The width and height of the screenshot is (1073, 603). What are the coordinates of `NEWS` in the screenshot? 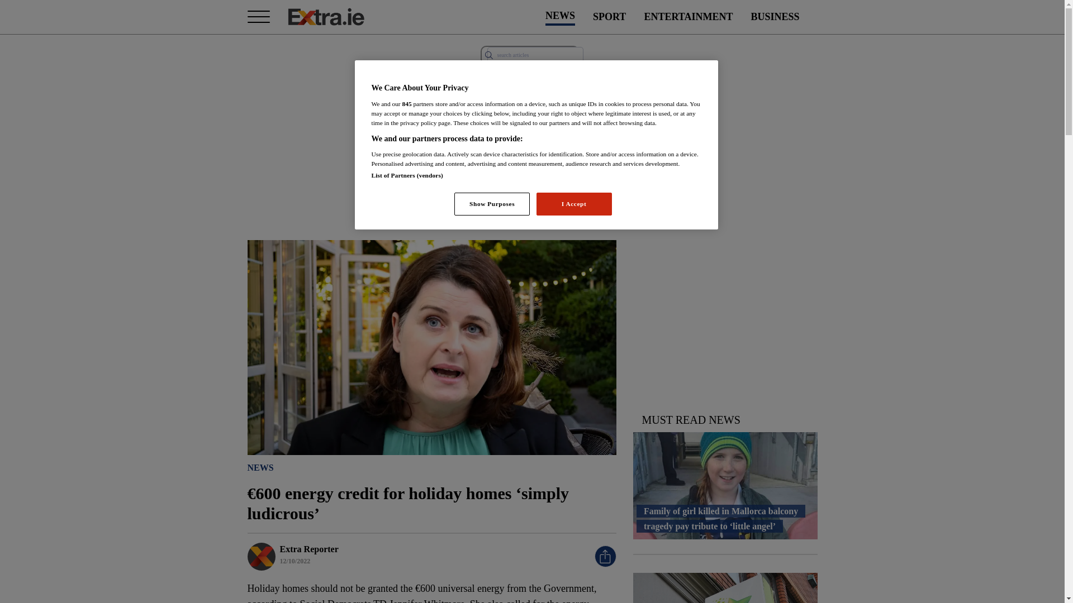 It's located at (560, 17).